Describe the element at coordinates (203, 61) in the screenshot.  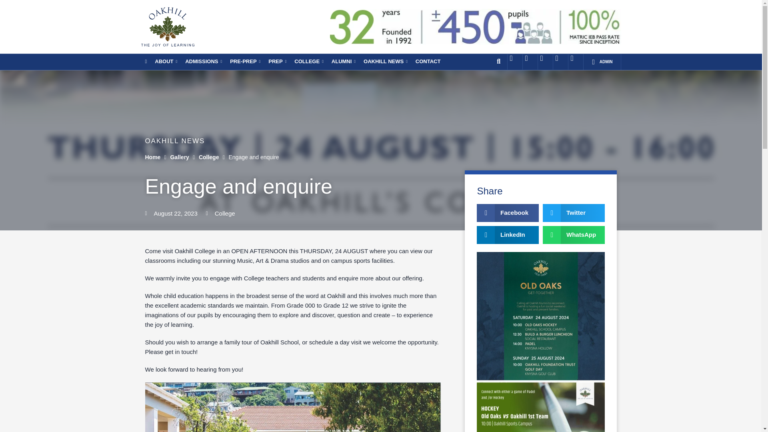
I see `ADMISSIONS` at that location.